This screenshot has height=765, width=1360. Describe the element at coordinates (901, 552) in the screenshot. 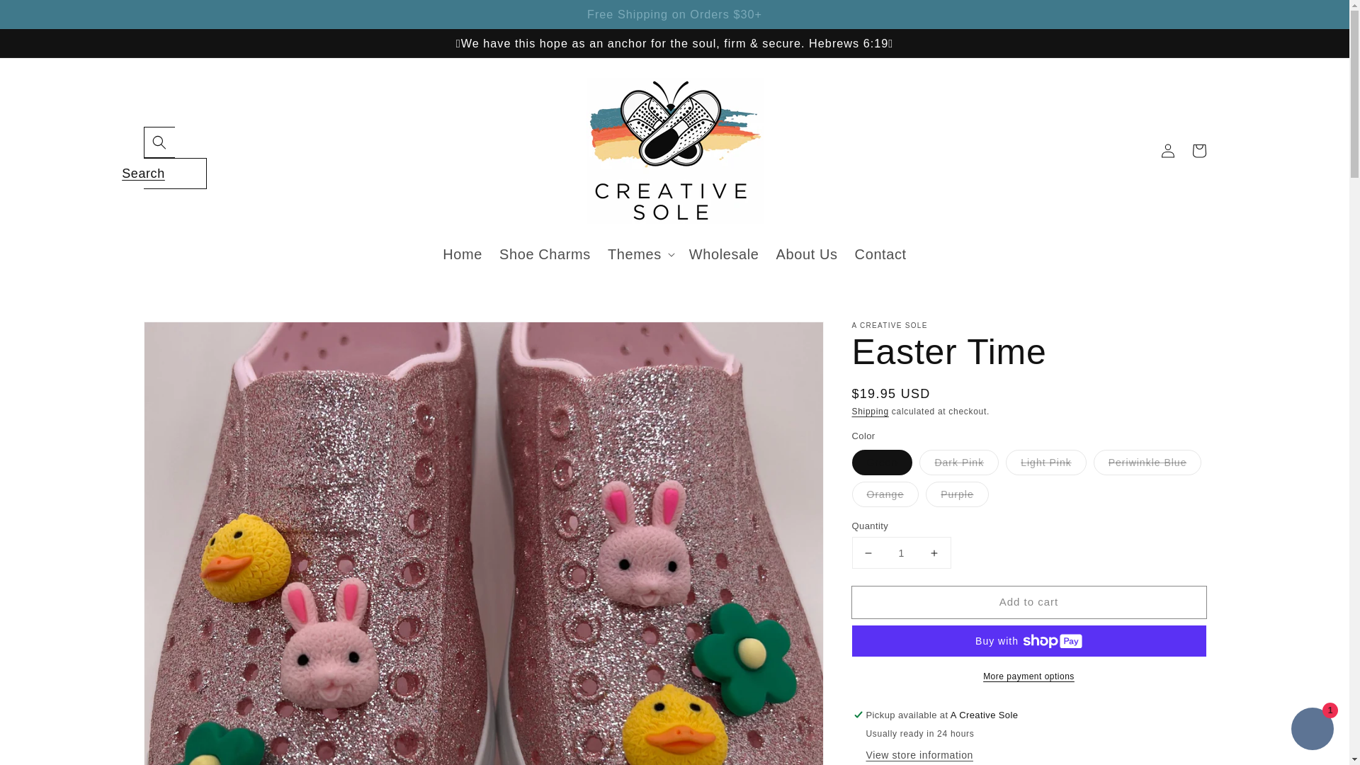

I see `1` at that location.